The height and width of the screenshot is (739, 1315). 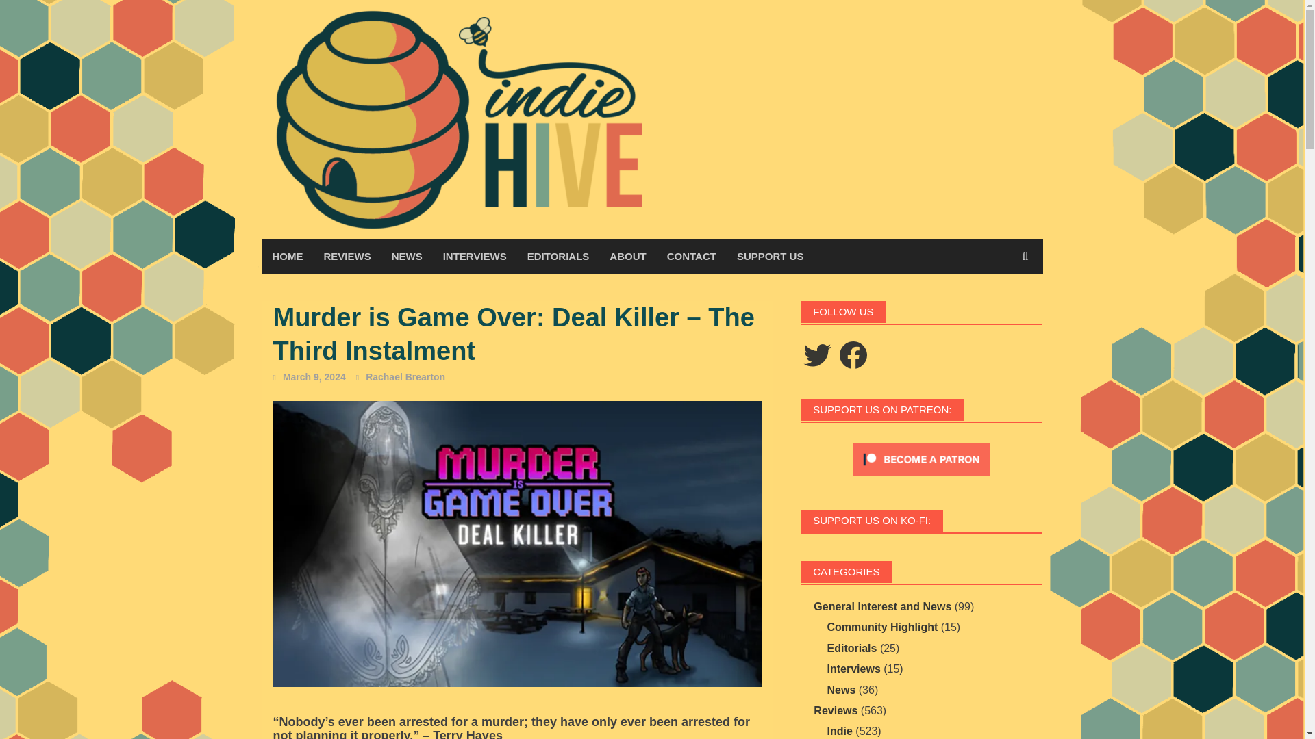 What do you see at coordinates (558, 256) in the screenshot?
I see `EDITORIALS` at bounding box center [558, 256].